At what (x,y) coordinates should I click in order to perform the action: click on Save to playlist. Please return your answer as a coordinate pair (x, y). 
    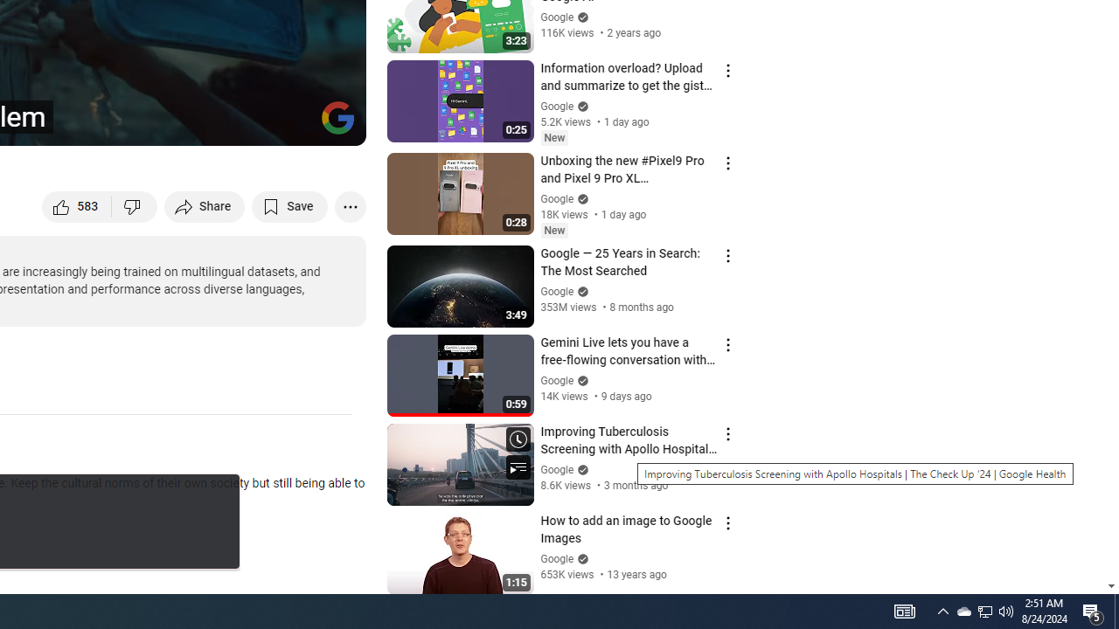
    Looking at the image, I should click on (290, 206).